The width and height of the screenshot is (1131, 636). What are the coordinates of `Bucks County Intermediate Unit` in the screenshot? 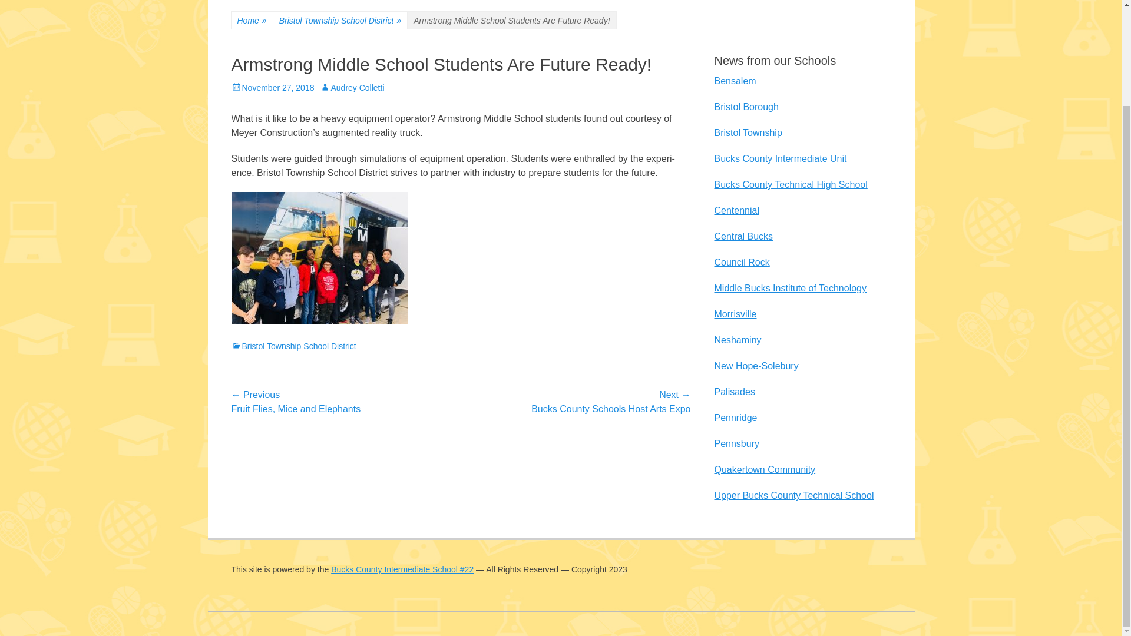 It's located at (780, 158).